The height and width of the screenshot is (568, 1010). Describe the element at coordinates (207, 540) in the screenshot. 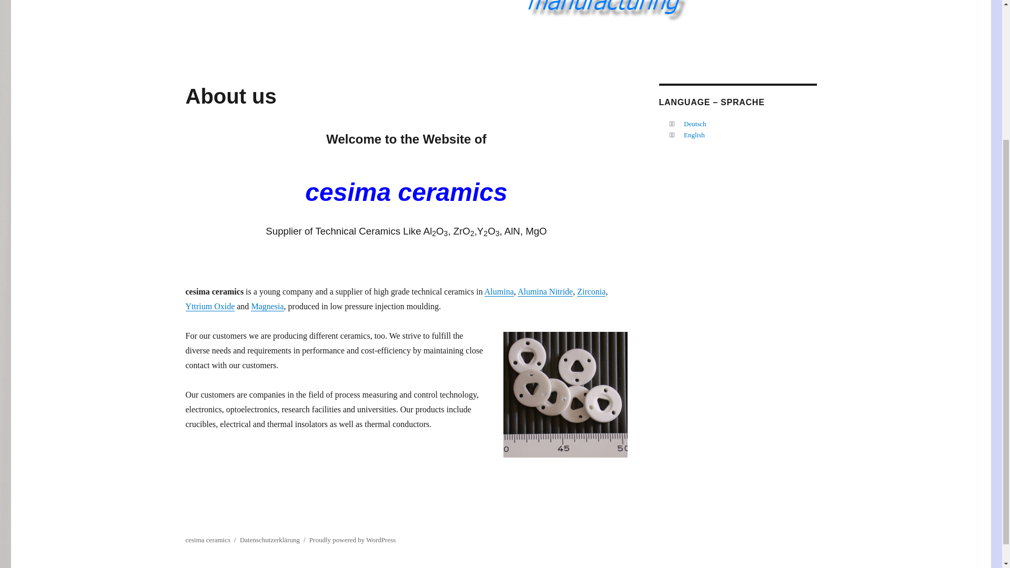

I see `cesima ceramics` at that location.